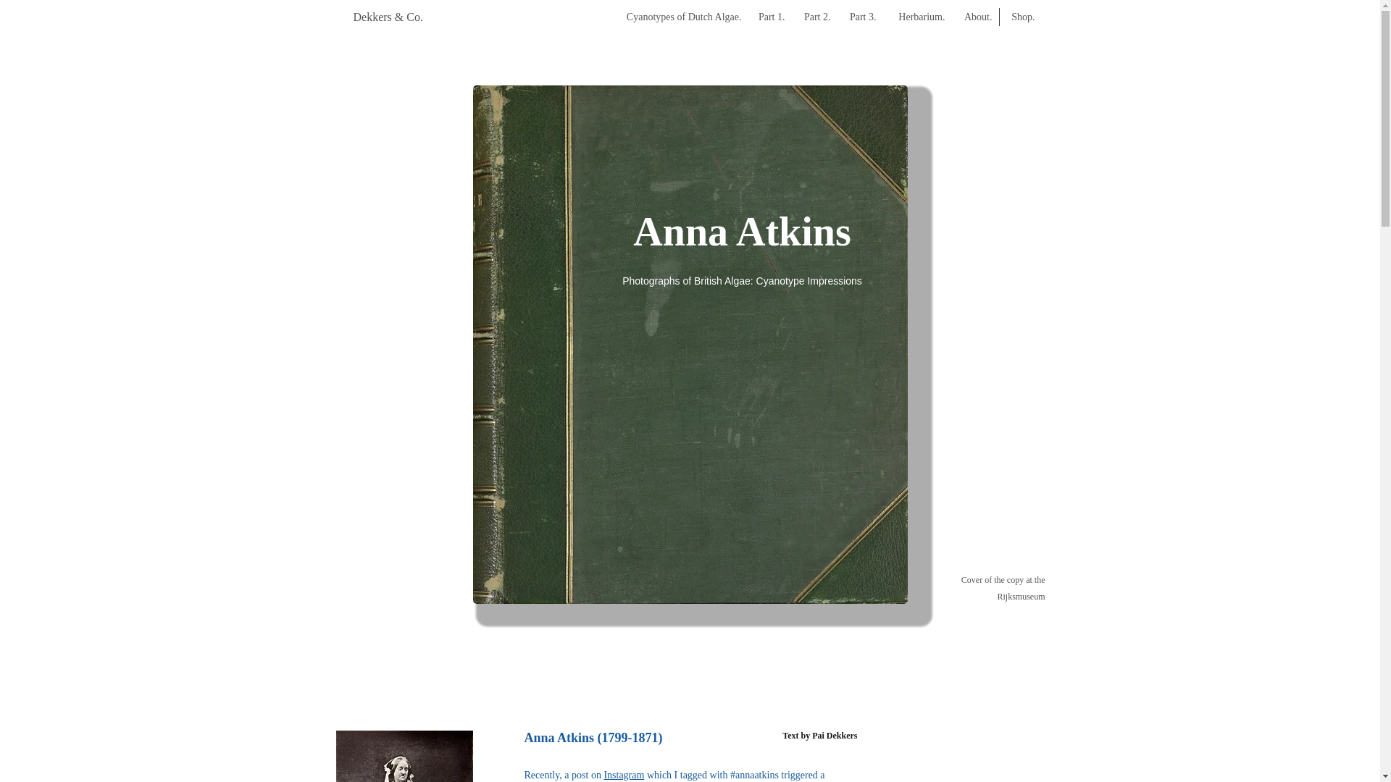 The image size is (1391, 782). Describe the element at coordinates (623, 775) in the screenshot. I see `Instagram` at that location.